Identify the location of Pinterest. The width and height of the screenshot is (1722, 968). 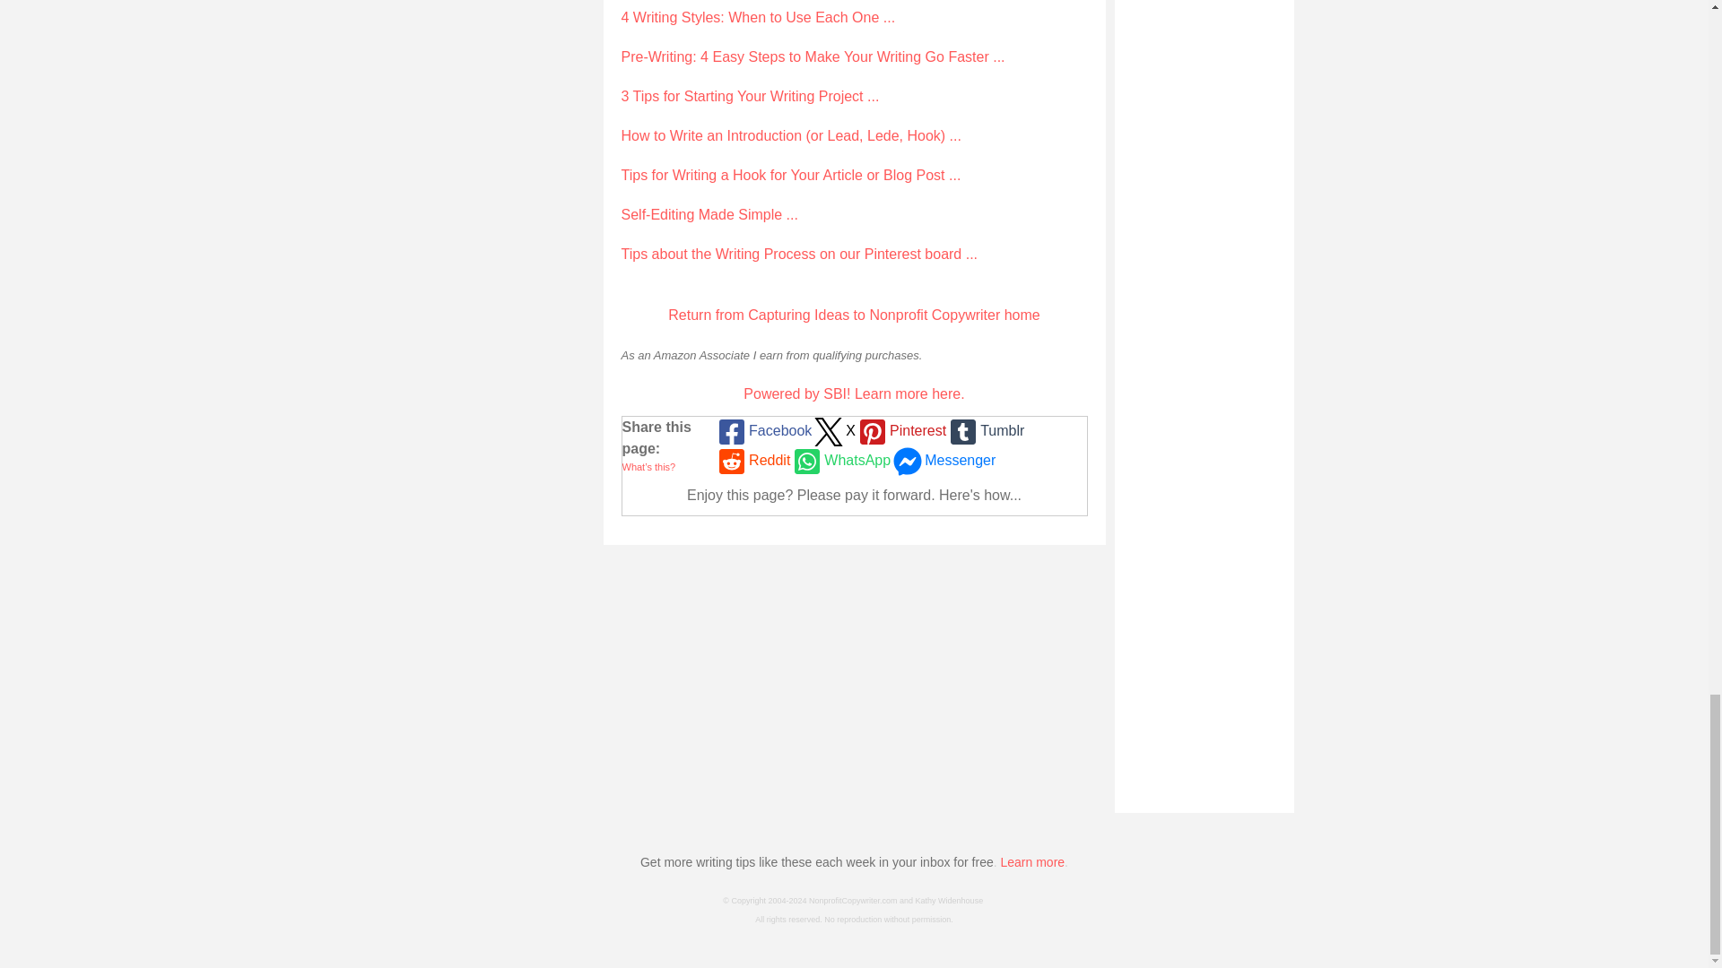
(900, 431).